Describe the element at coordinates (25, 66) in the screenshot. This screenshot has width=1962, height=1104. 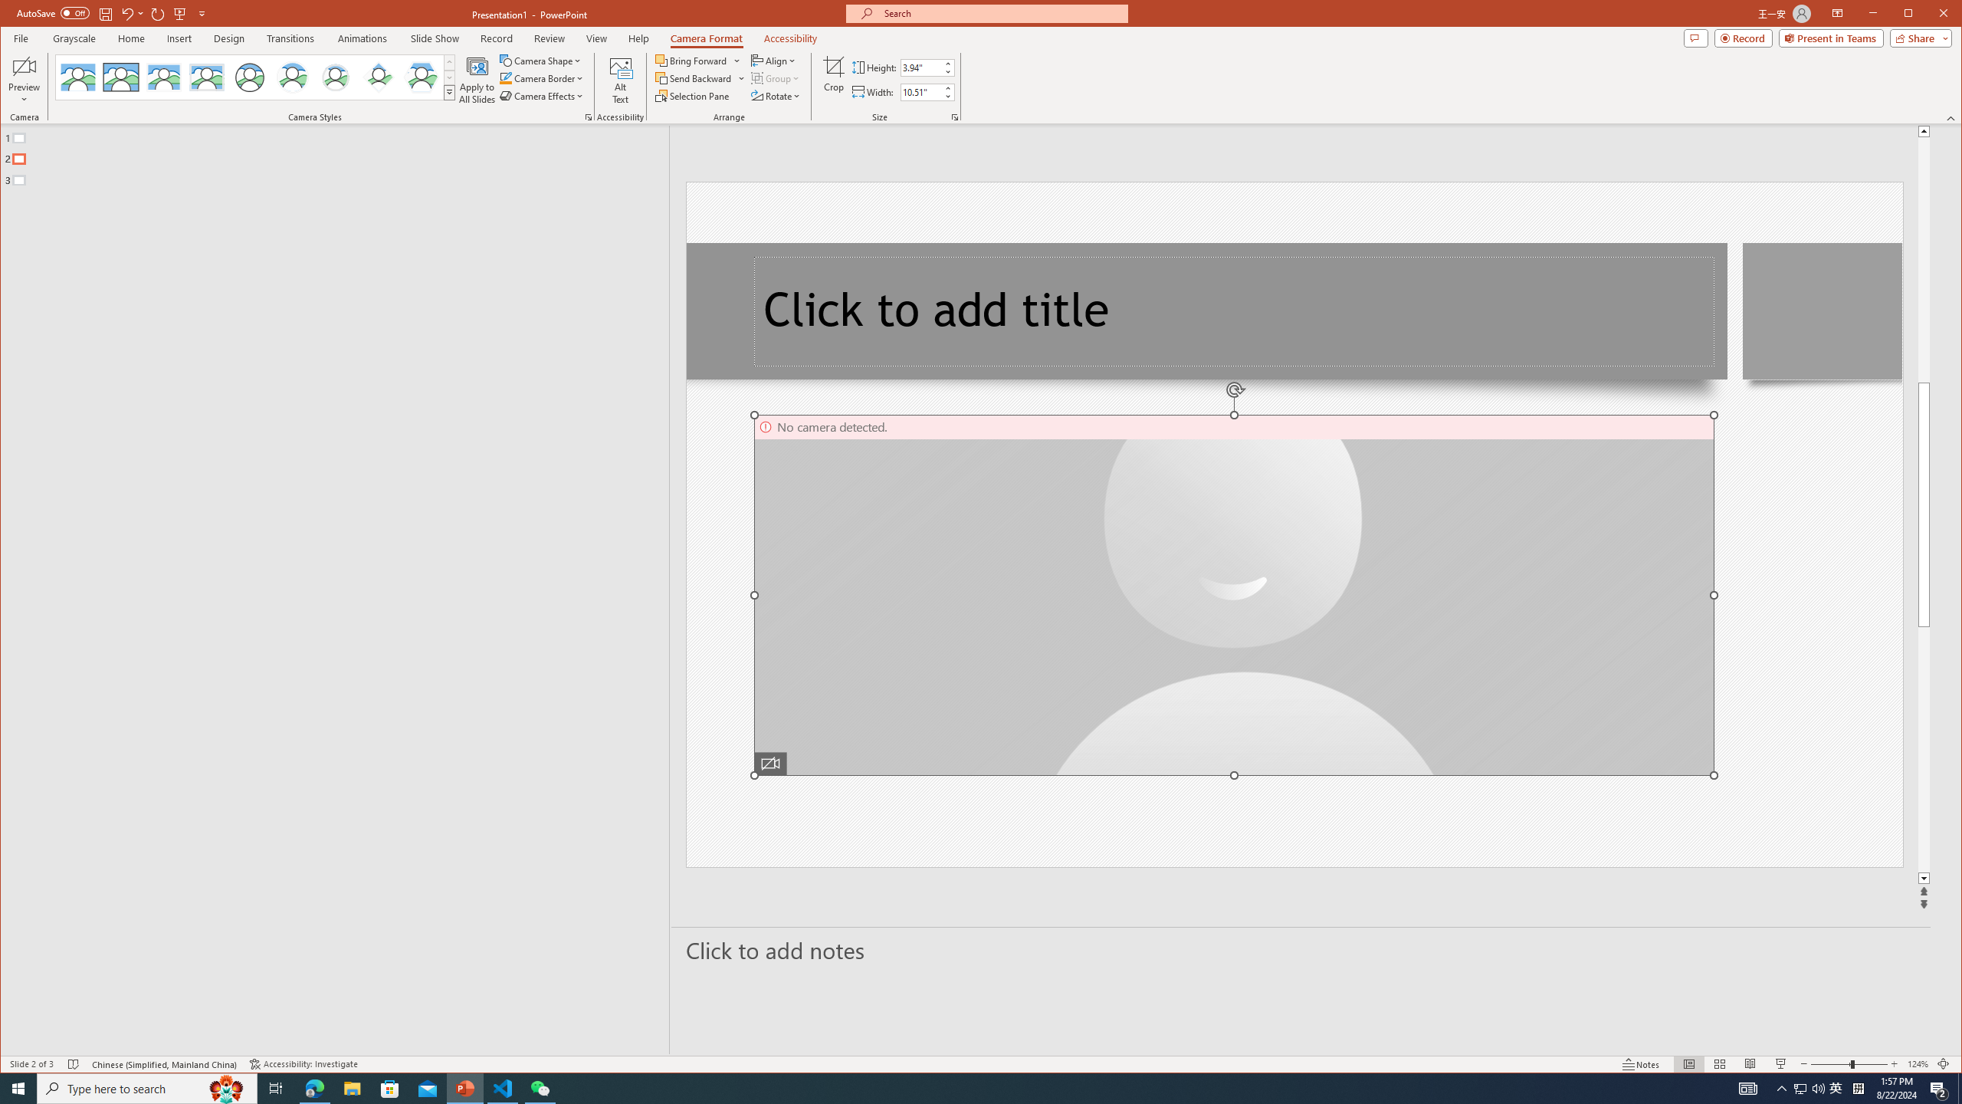
I see `Enable Camera Preview` at that location.